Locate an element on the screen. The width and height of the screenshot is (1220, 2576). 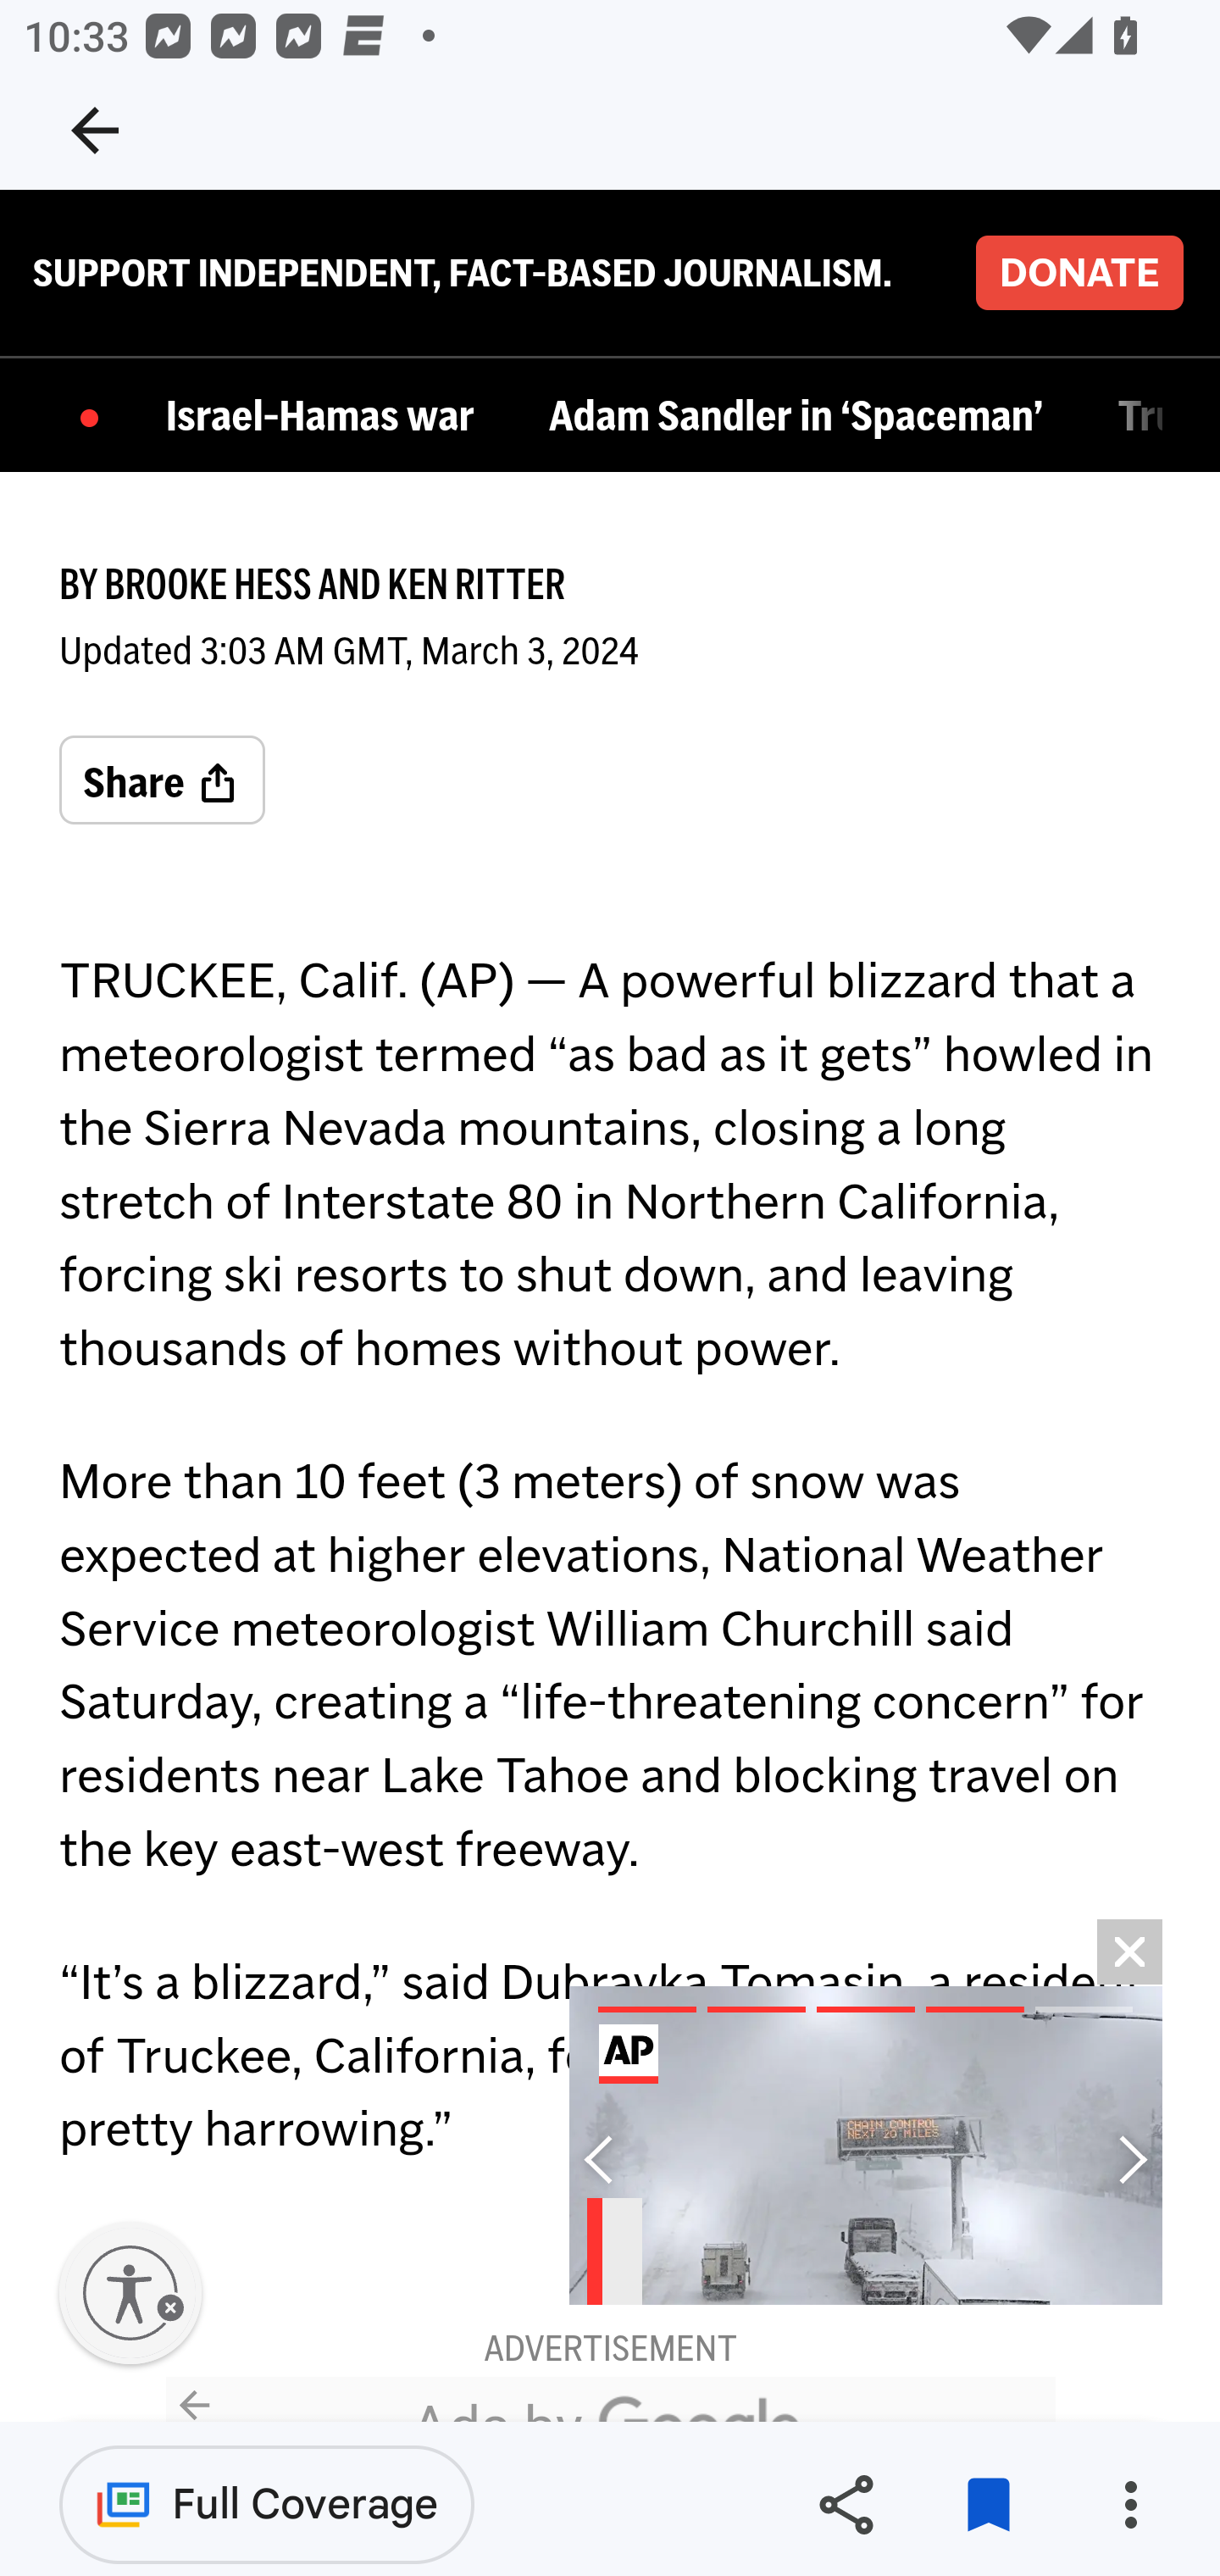
Share is located at coordinates (163, 783).